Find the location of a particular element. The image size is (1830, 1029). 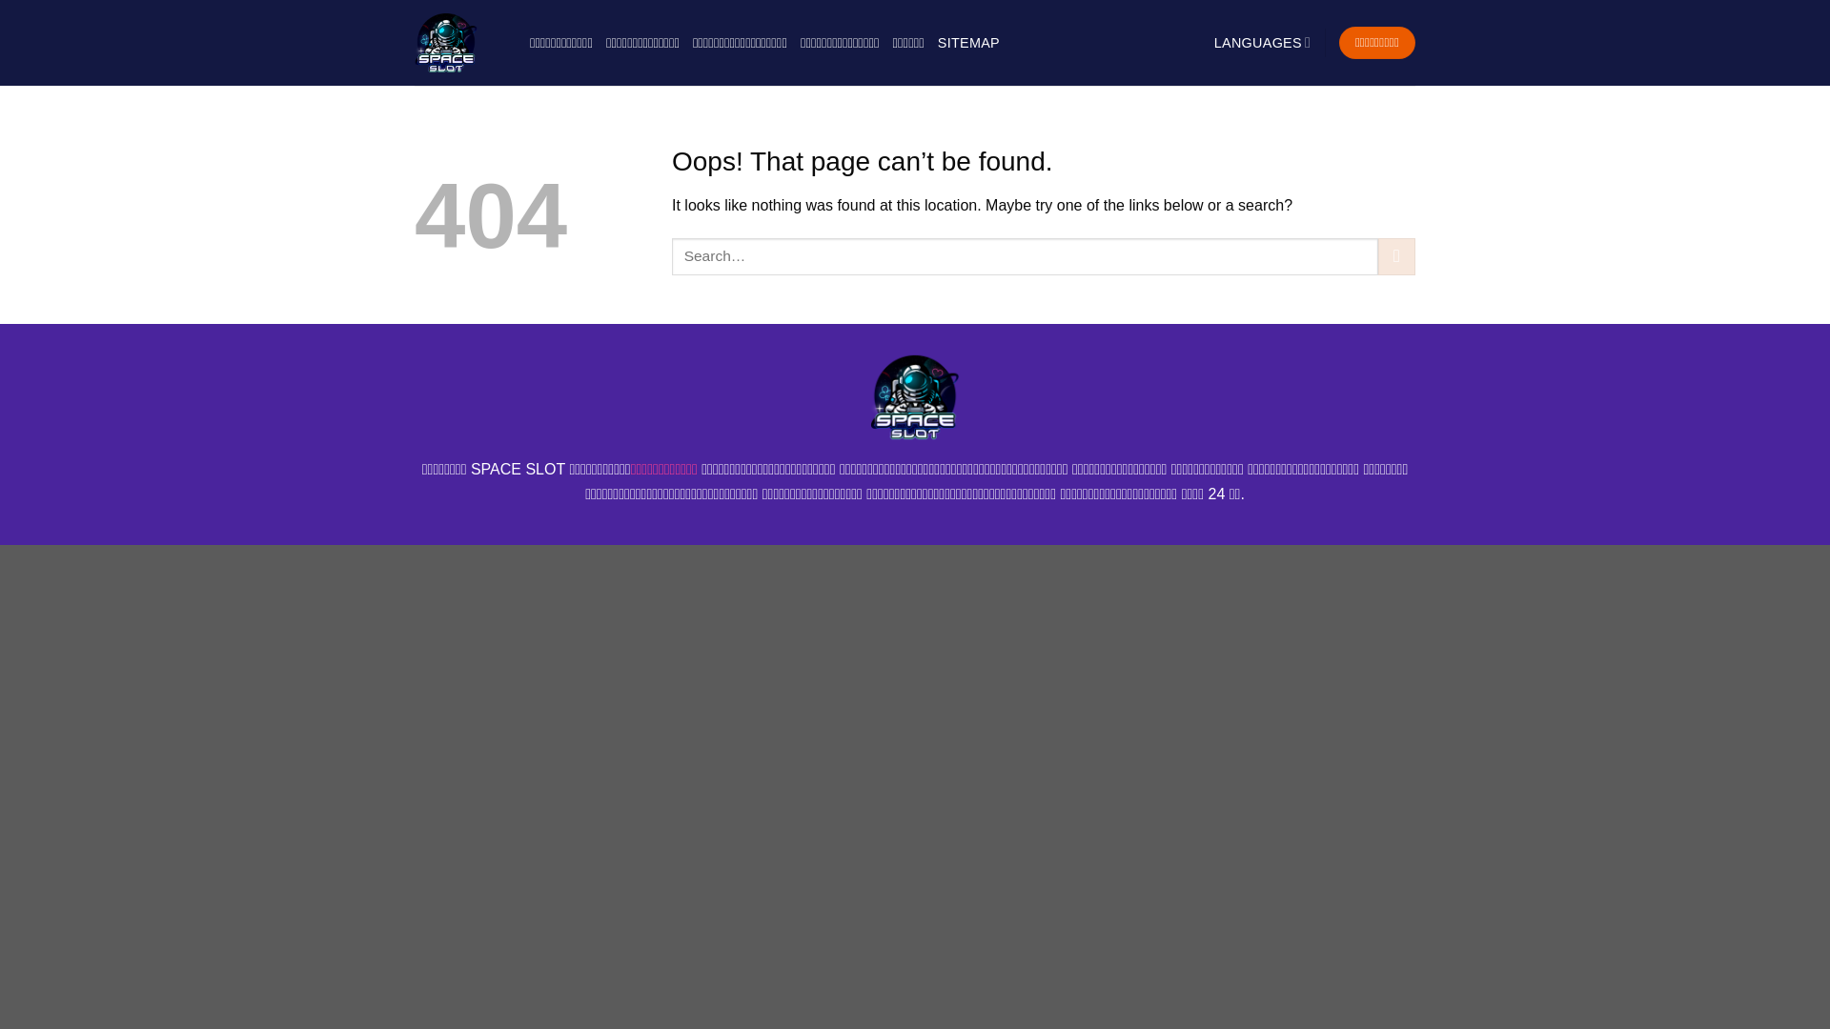

SITEMAP is located at coordinates (968, 42).